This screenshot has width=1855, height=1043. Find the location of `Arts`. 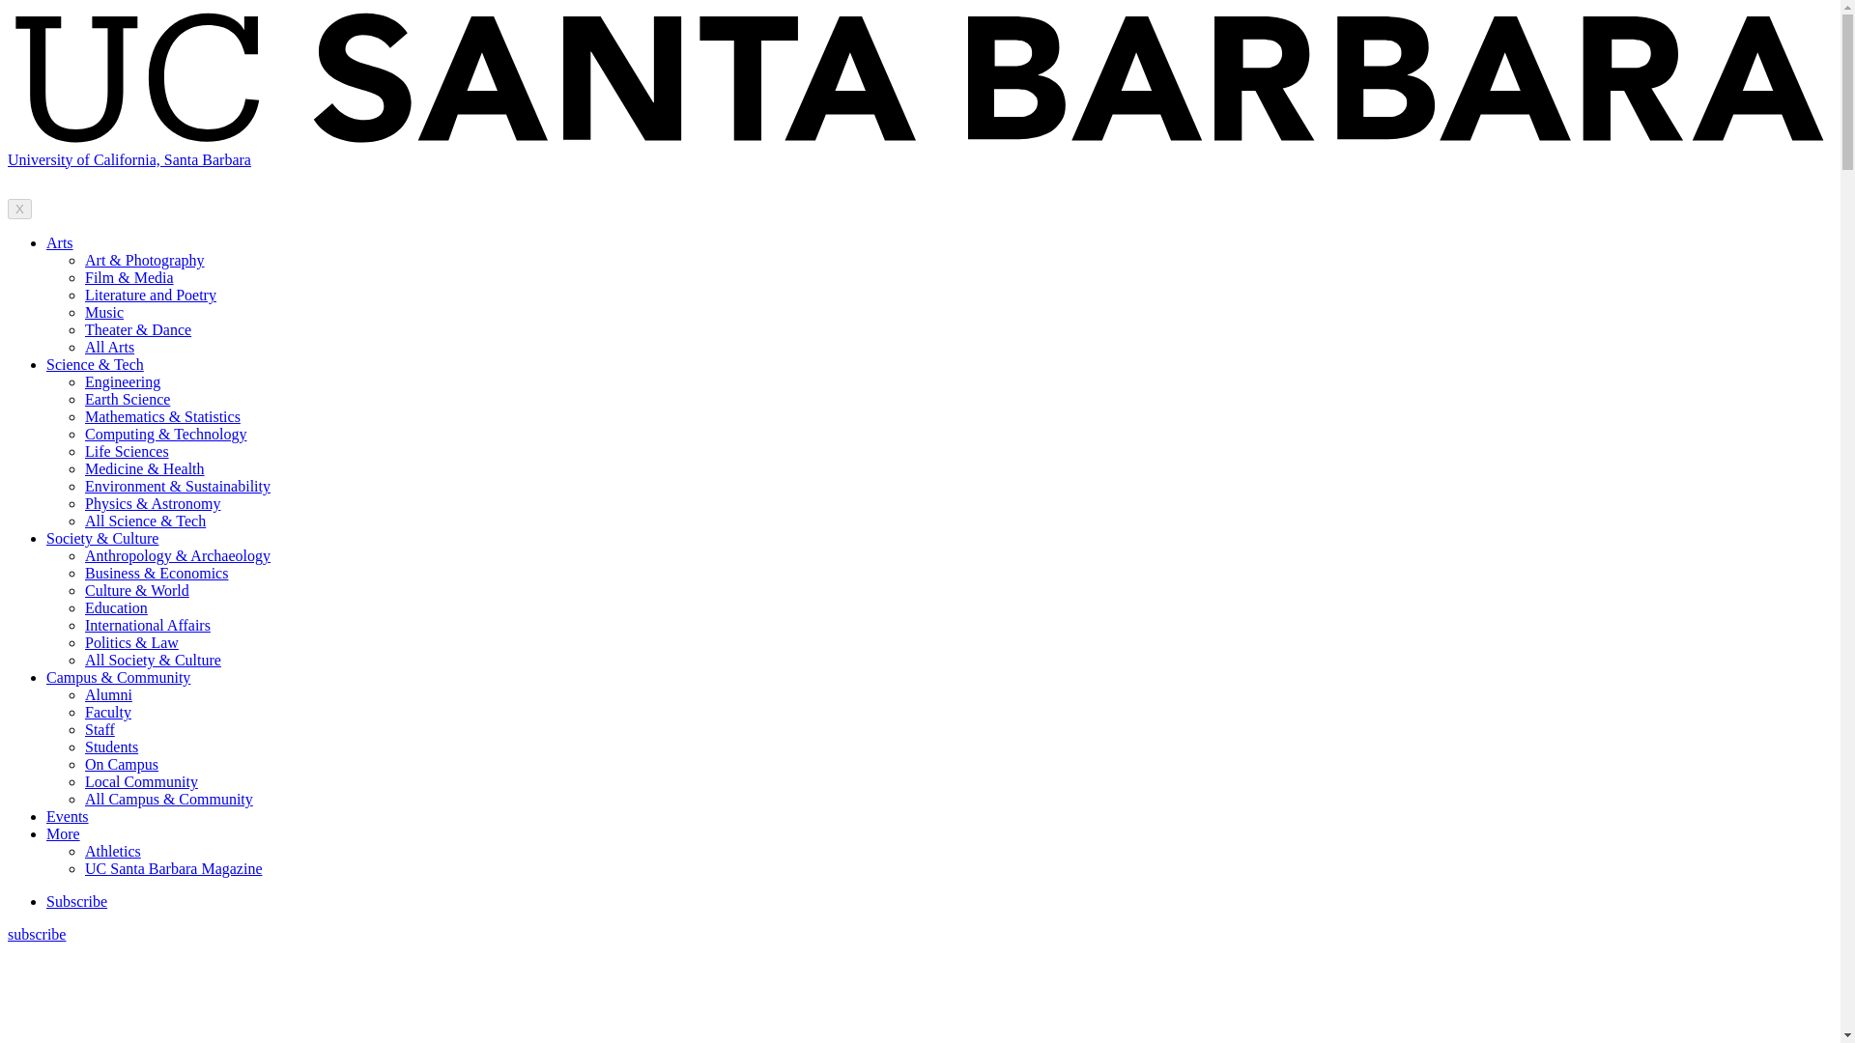

Arts is located at coordinates (60, 243).